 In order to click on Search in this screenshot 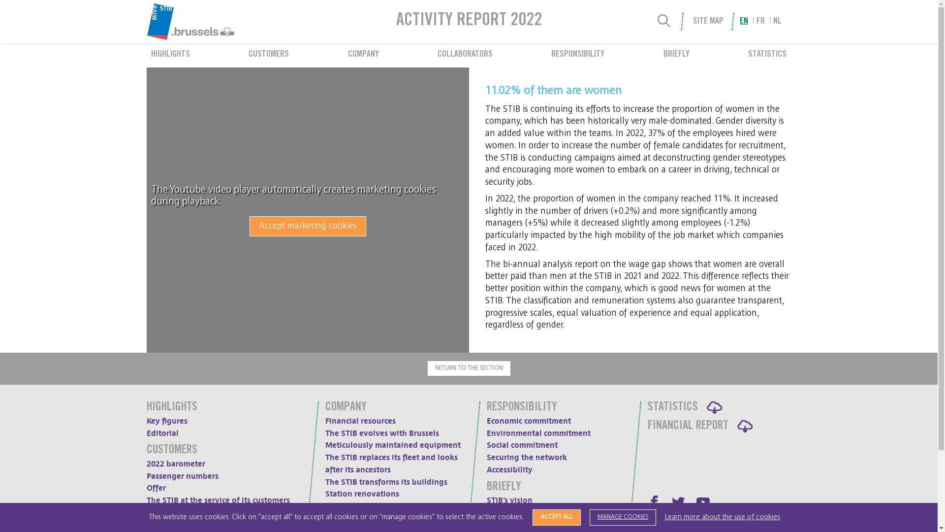, I will do `click(664, 22)`.